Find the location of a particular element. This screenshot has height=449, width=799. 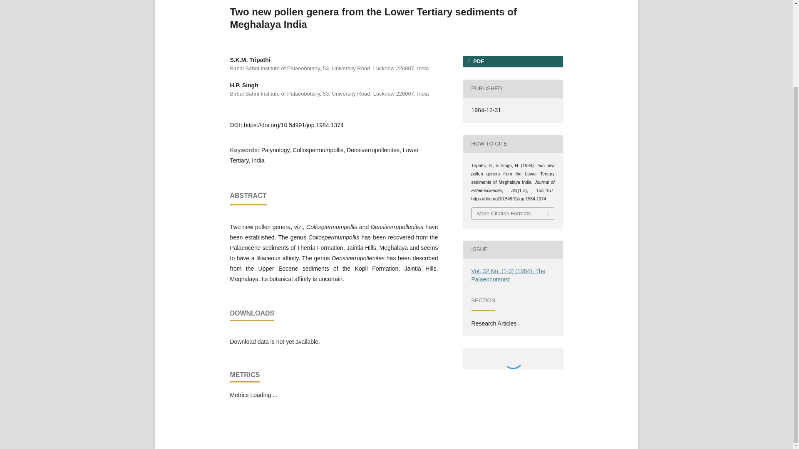

PDF is located at coordinates (512, 62).